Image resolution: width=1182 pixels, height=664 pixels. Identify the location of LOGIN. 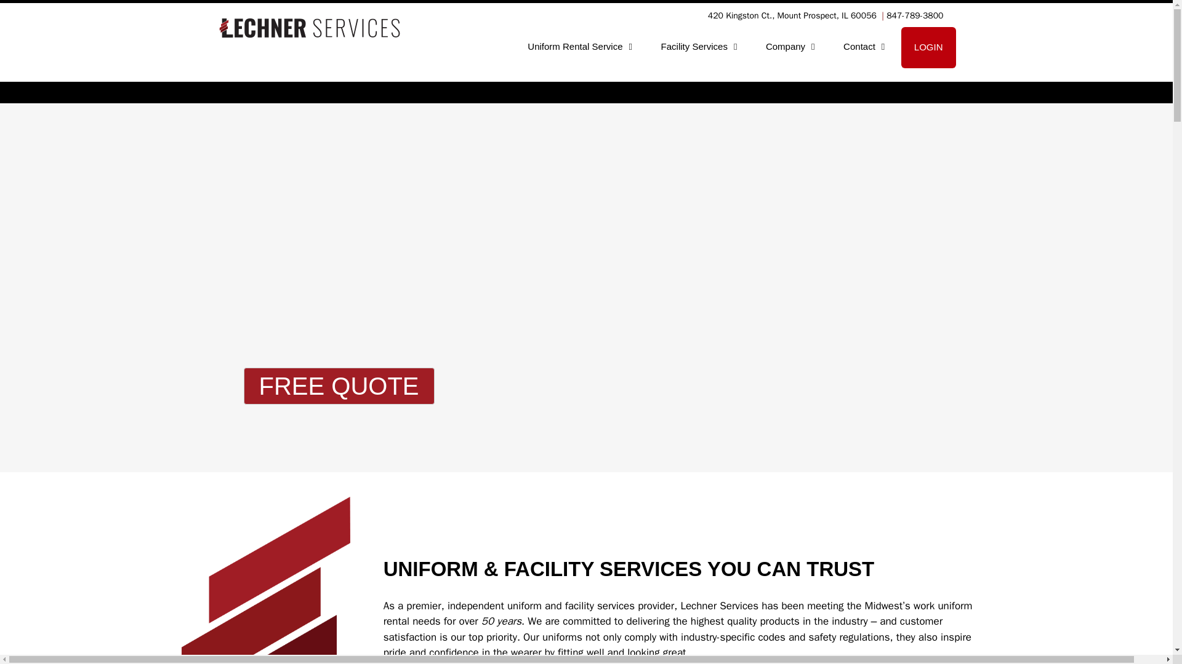
(928, 48).